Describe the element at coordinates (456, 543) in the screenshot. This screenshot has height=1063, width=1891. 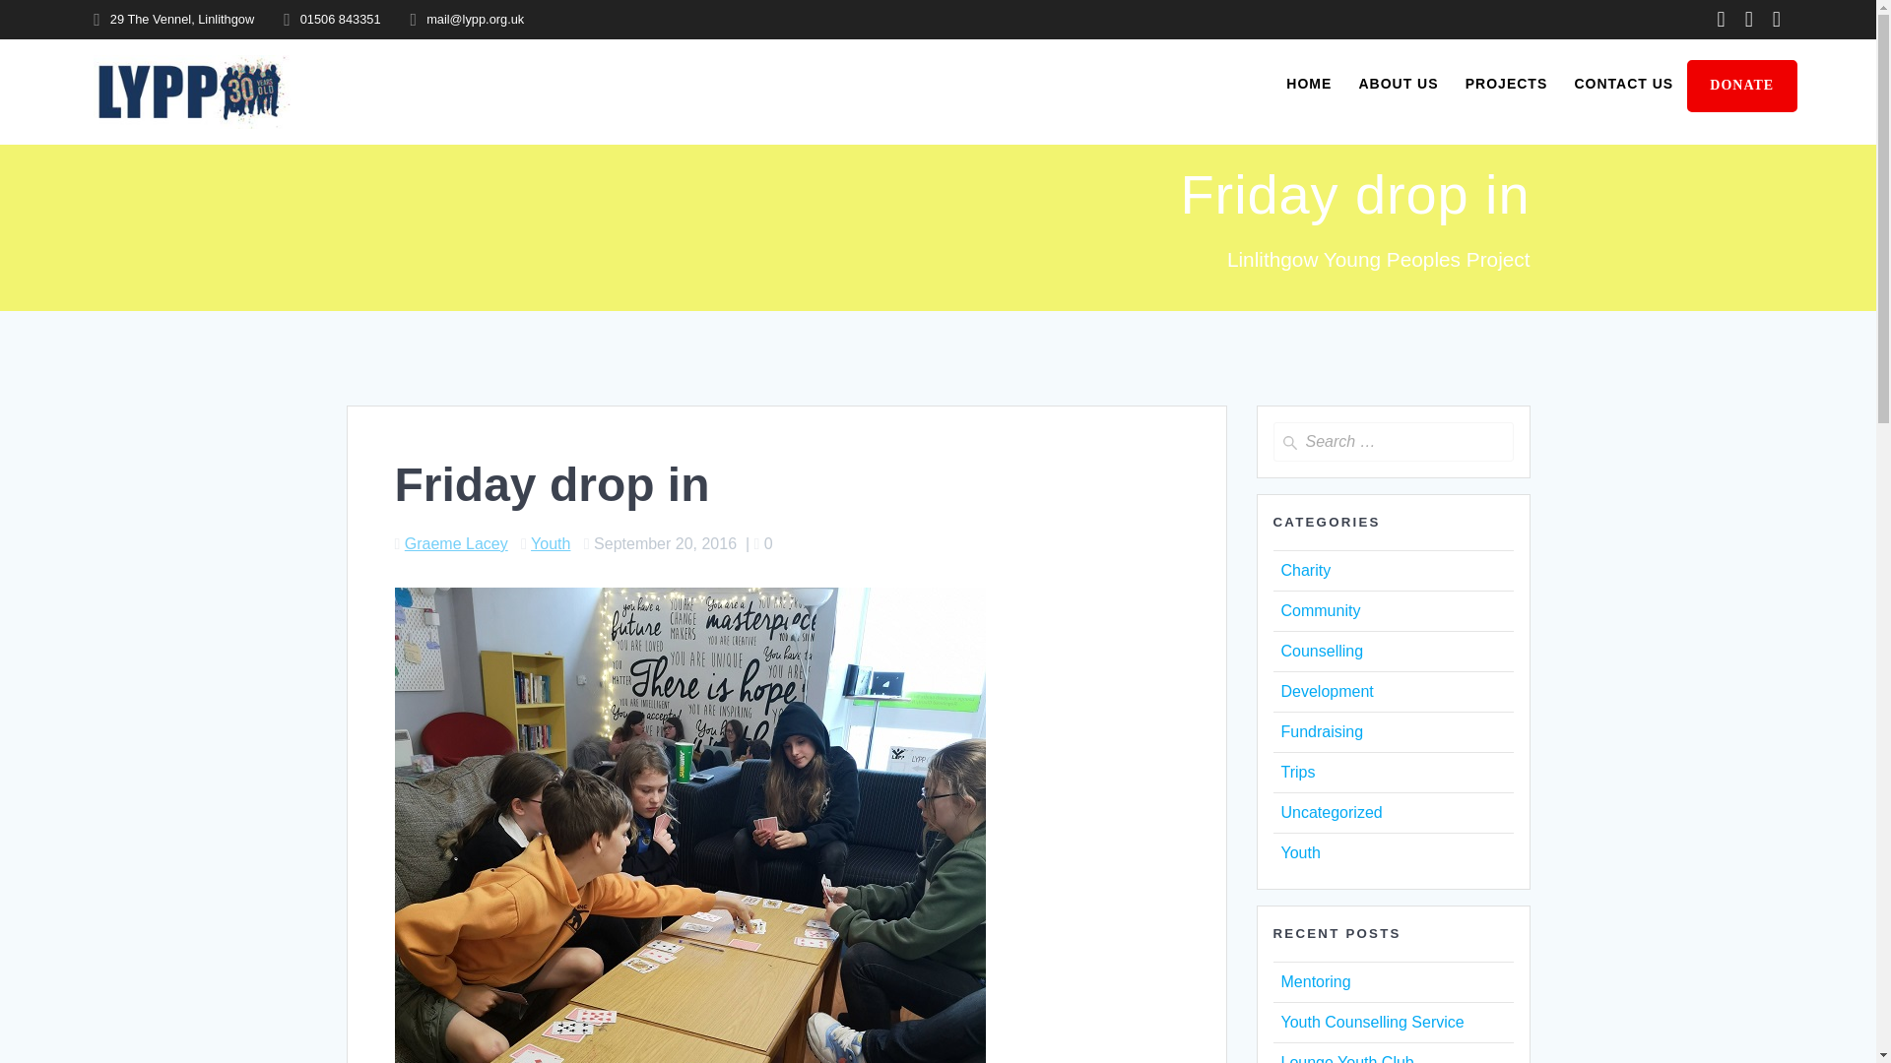
I see `Graeme Lacey` at that location.